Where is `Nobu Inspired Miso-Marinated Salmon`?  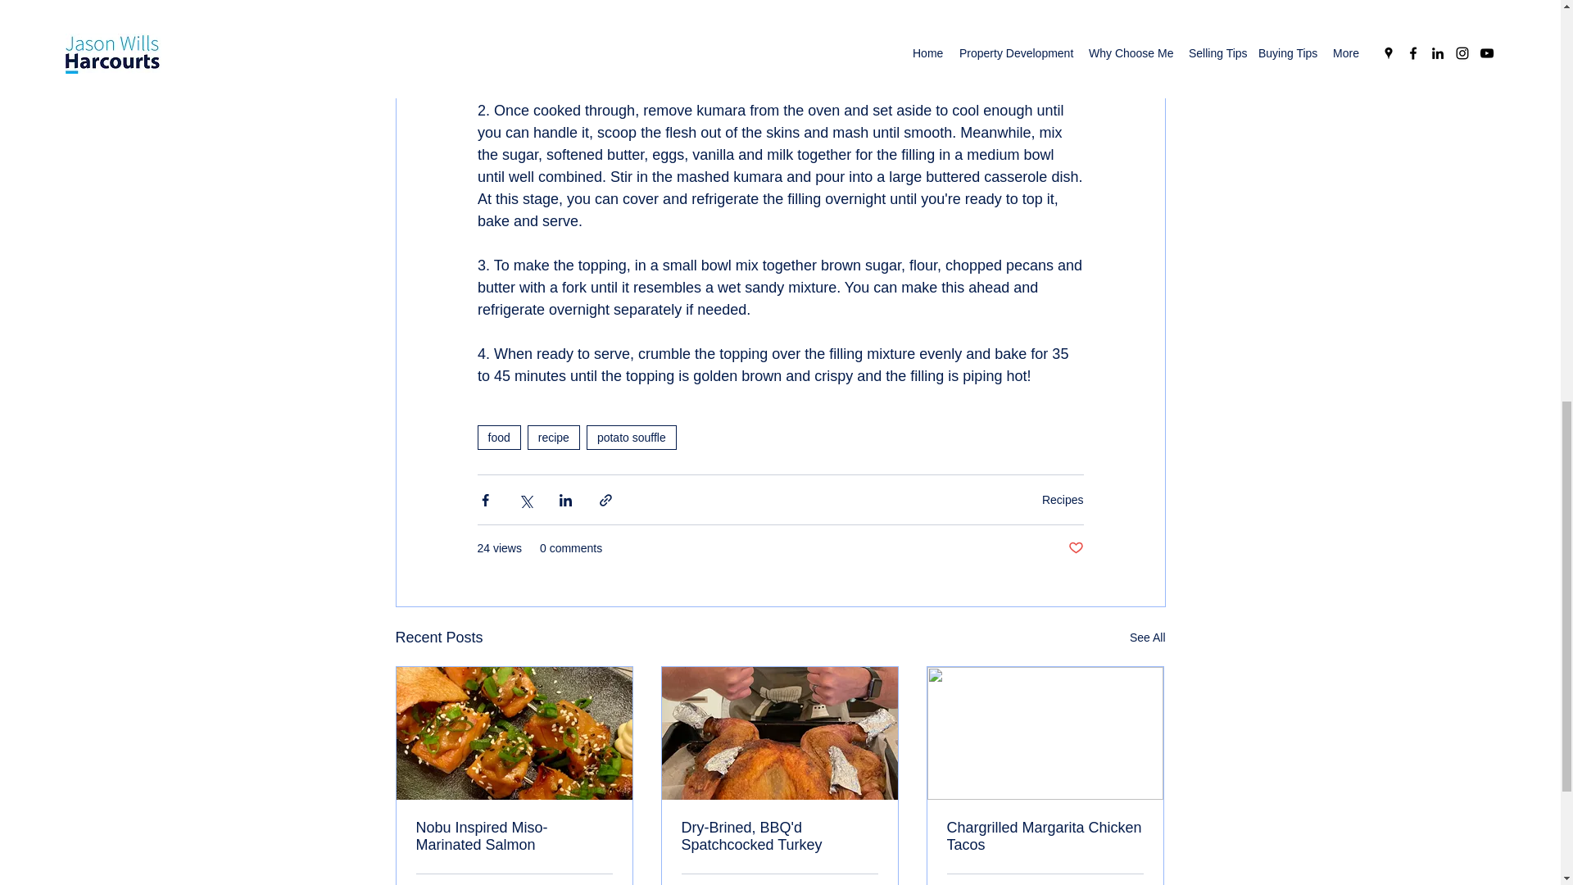 Nobu Inspired Miso-Marinated Salmon is located at coordinates (515, 837).